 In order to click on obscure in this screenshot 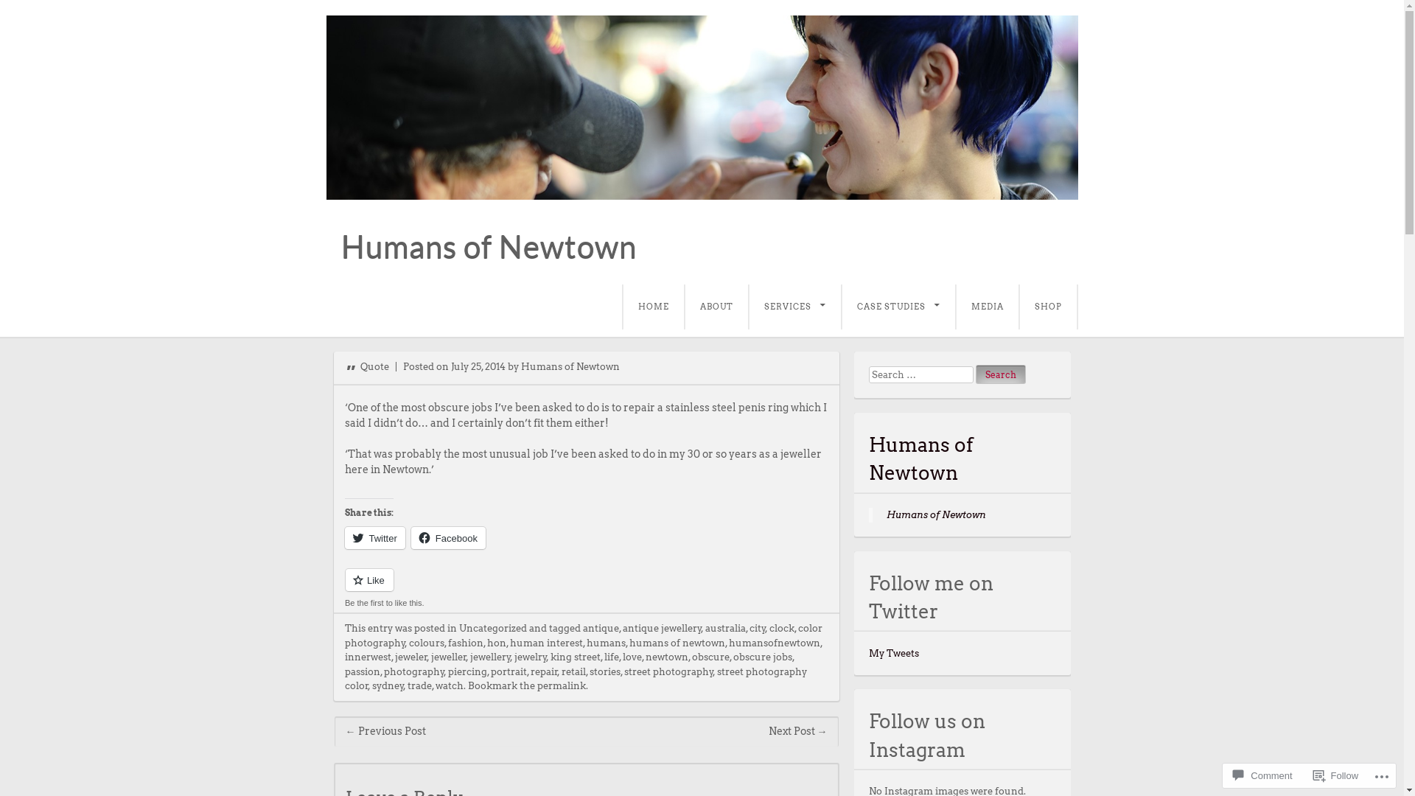, I will do `click(710, 657)`.